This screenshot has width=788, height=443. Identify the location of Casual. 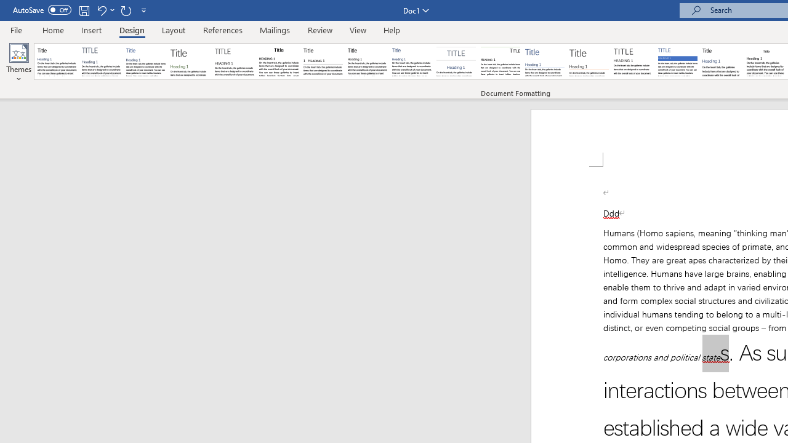
(412, 62).